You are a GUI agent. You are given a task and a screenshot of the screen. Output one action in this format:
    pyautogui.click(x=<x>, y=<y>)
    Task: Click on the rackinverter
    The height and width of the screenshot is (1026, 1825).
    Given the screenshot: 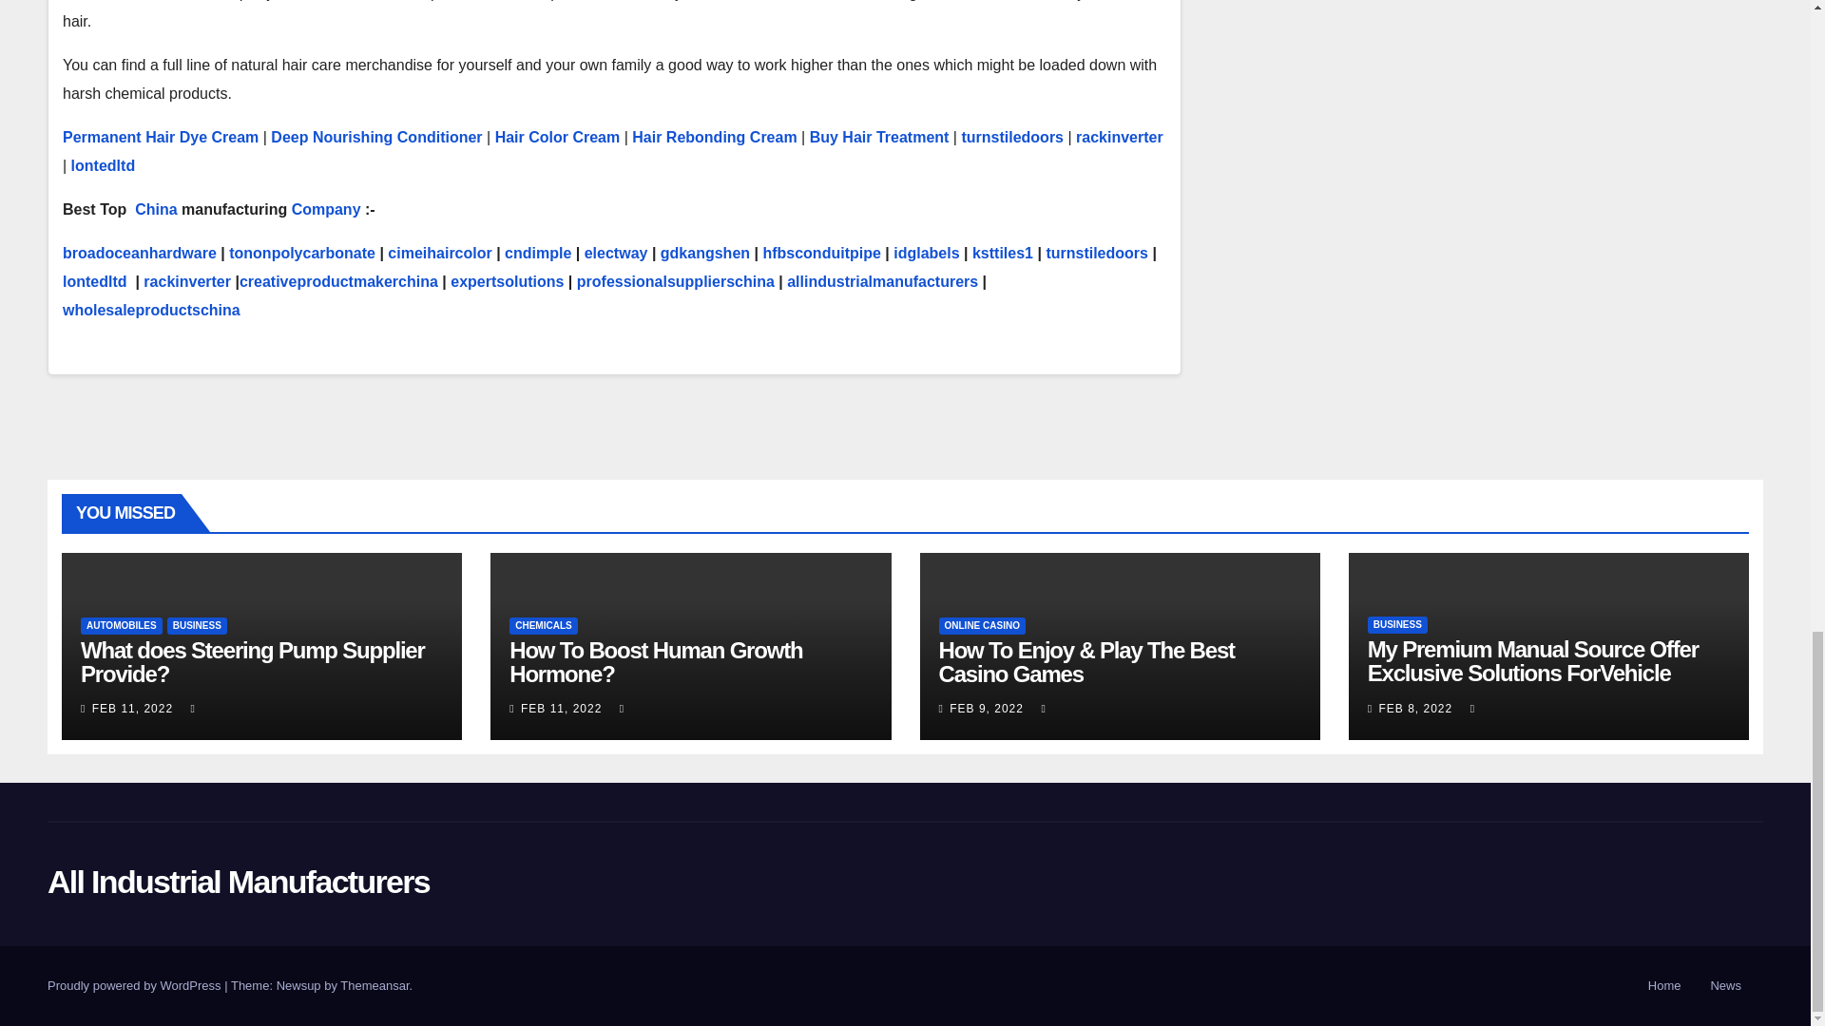 What is the action you would take?
    pyautogui.click(x=1120, y=137)
    